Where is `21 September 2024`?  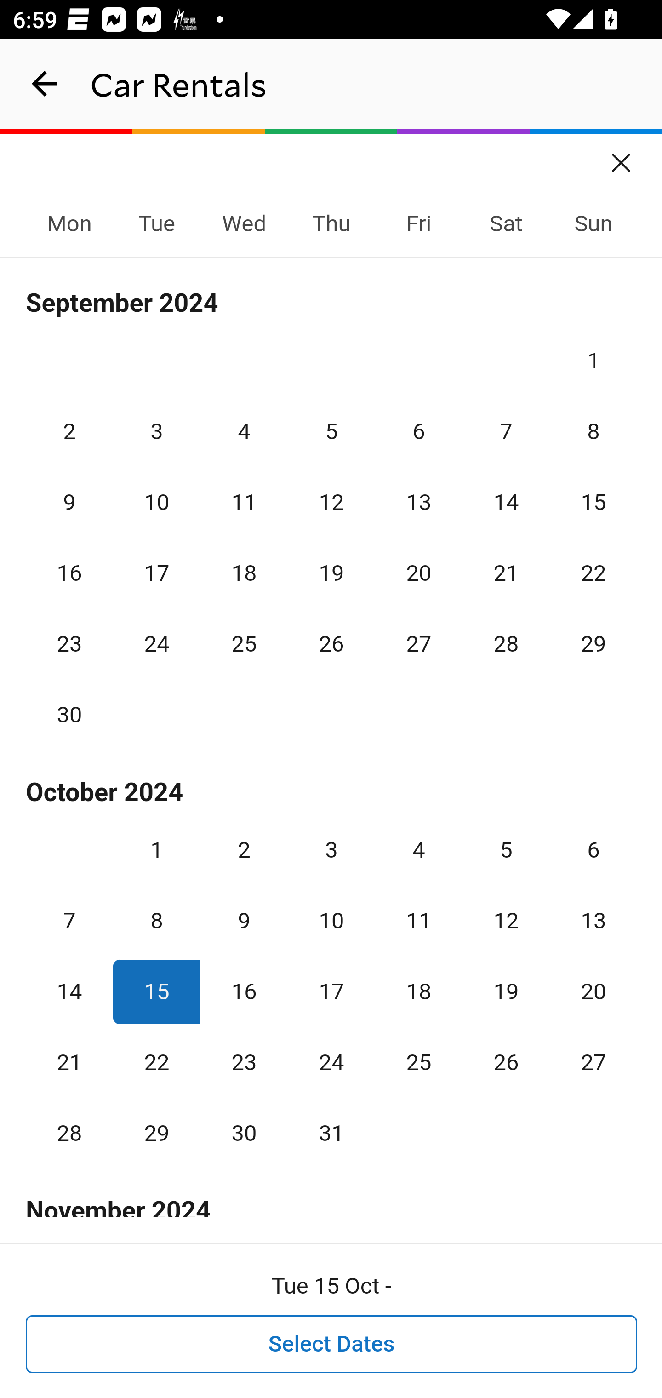
21 September 2024 is located at coordinates (506, 573).